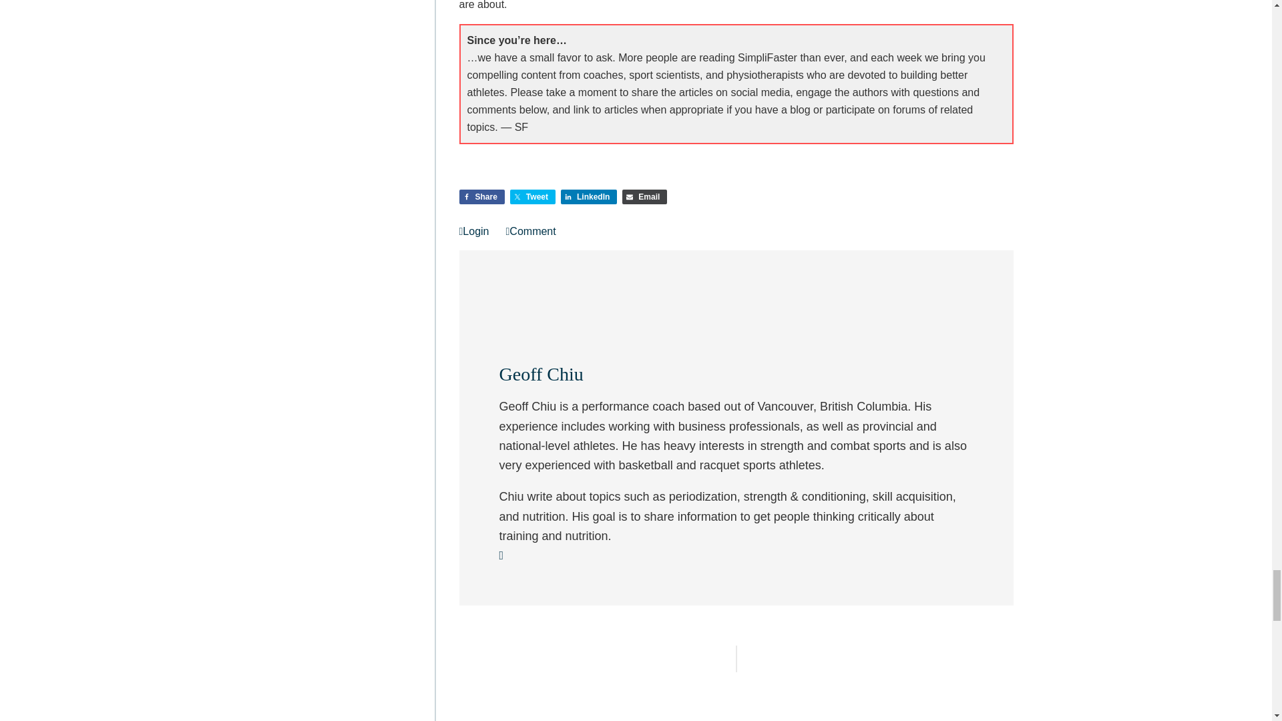  Describe the element at coordinates (644, 196) in the screenshot. I see `Share via Email` at that location.